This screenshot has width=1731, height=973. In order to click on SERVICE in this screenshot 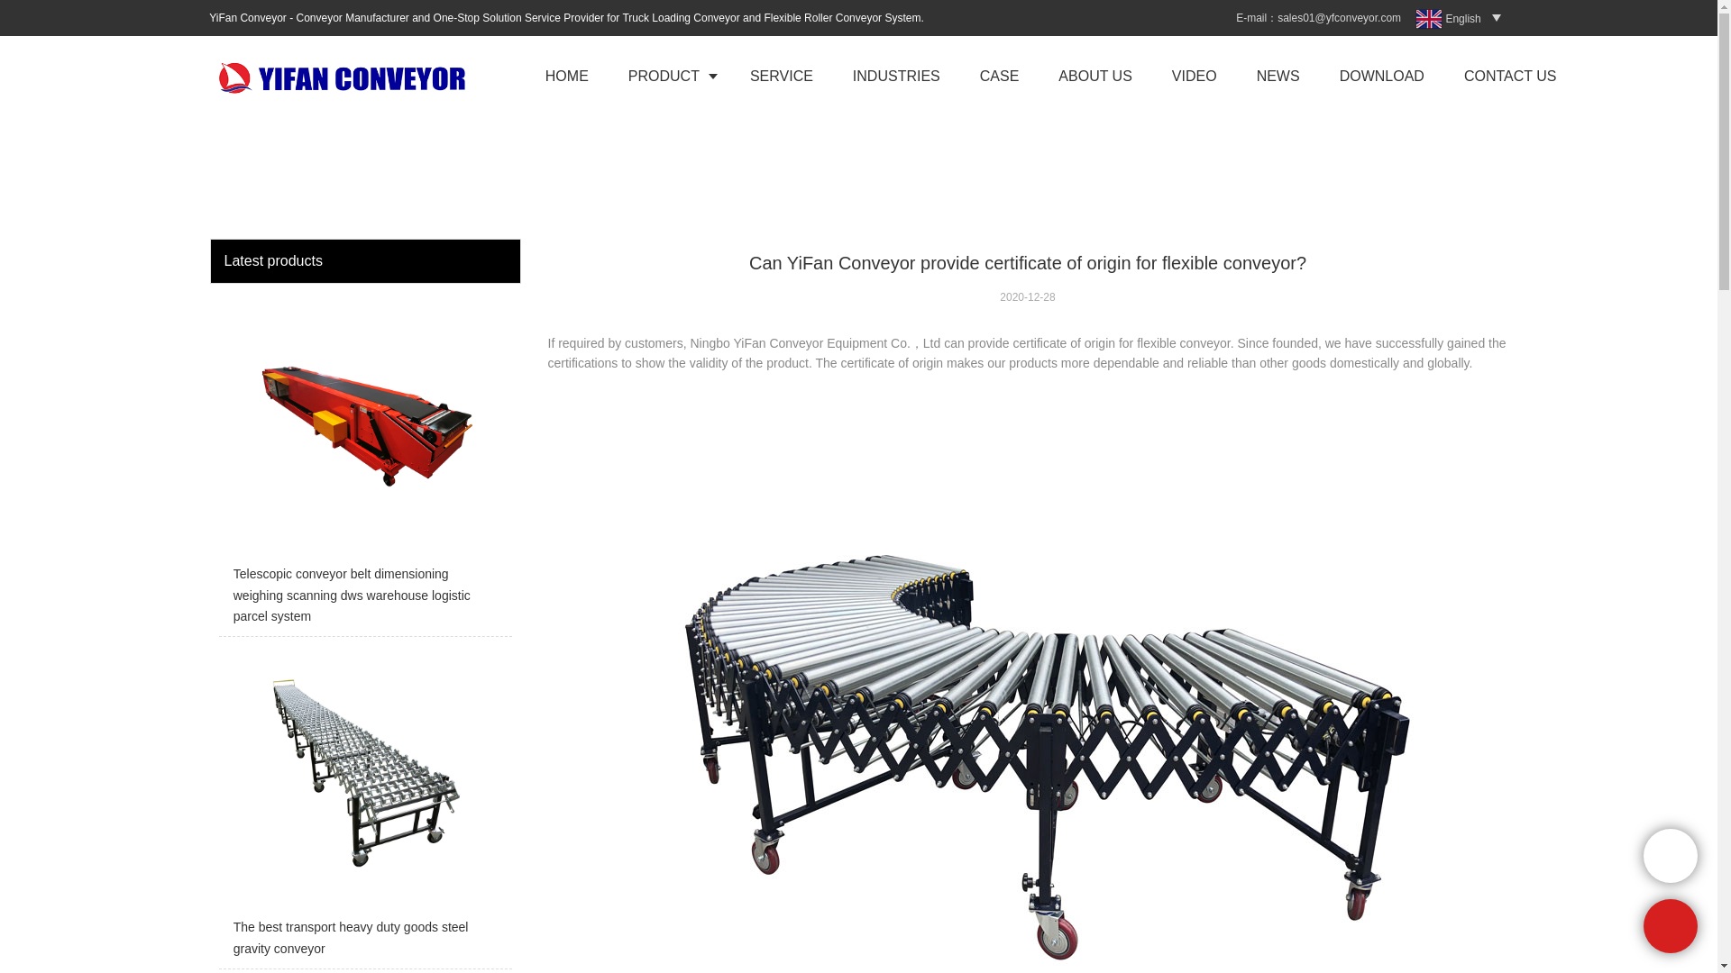, I will do `click(781, 76)`.